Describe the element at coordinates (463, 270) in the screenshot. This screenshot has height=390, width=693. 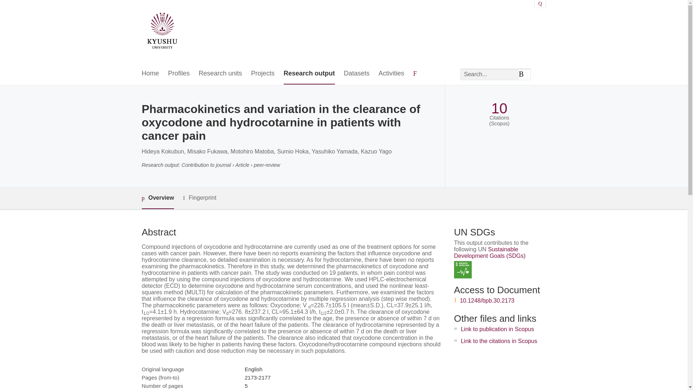
I see `SDG 3 - Good Health and Well-being` at that location.